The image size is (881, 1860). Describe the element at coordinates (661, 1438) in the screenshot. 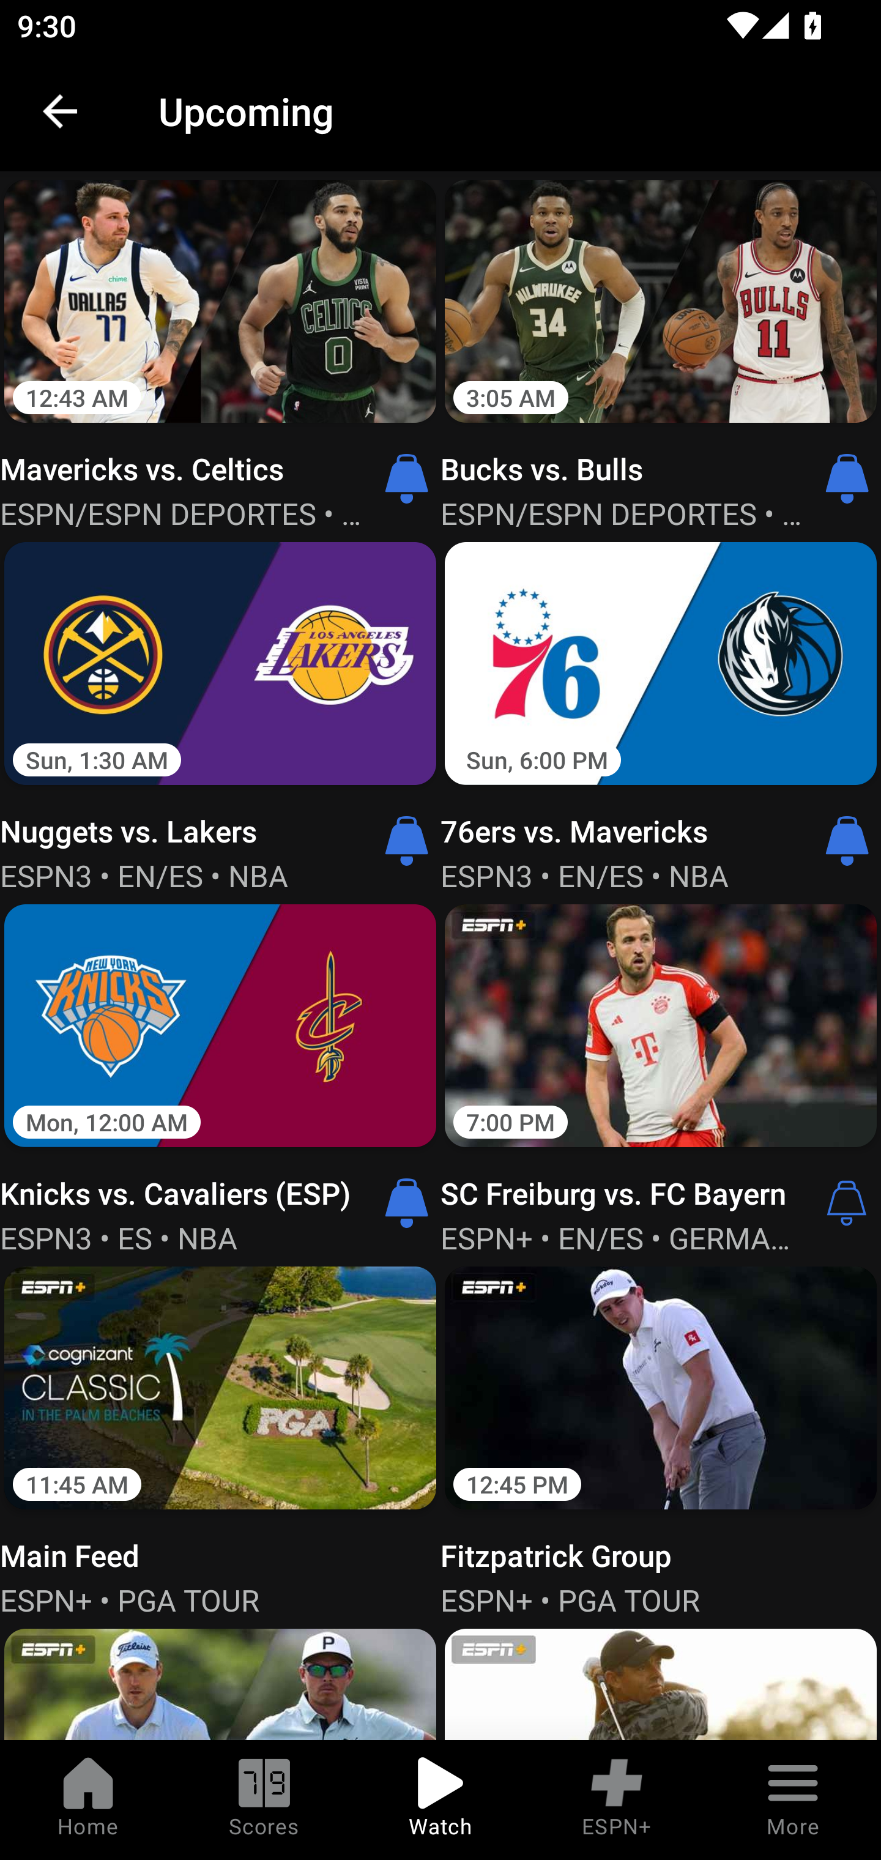

I see `12:45 PM Fitzpatrick Group ESPN+ • PGA TOUR` at that location.